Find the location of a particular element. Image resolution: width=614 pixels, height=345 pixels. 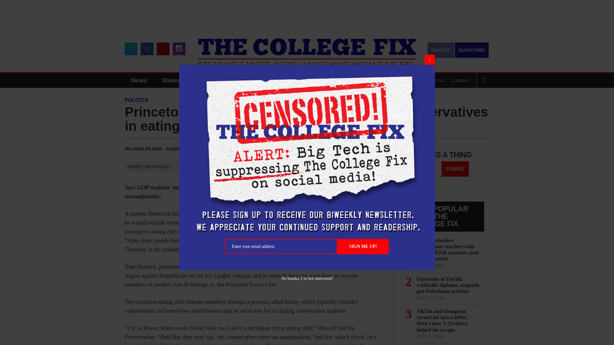

About The Fix is located at coordinates (396, 80).